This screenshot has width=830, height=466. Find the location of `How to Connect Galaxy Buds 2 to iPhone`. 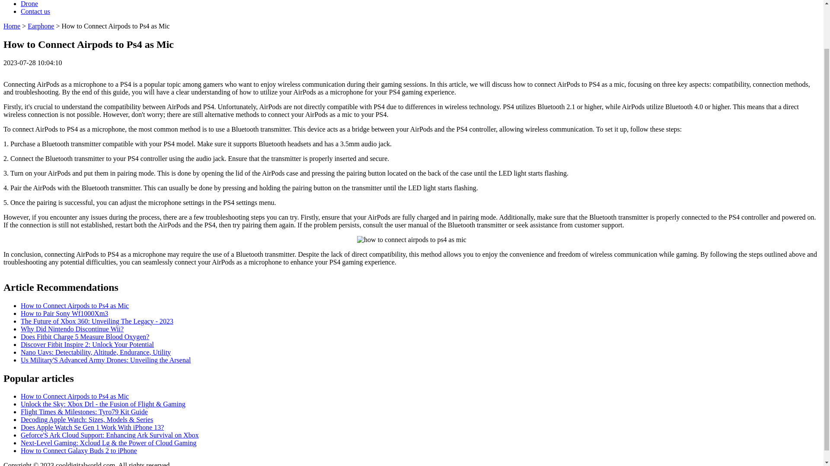

How to Connect Galaxy Buds 2 to iPhone is located at coordinates (79, 450).